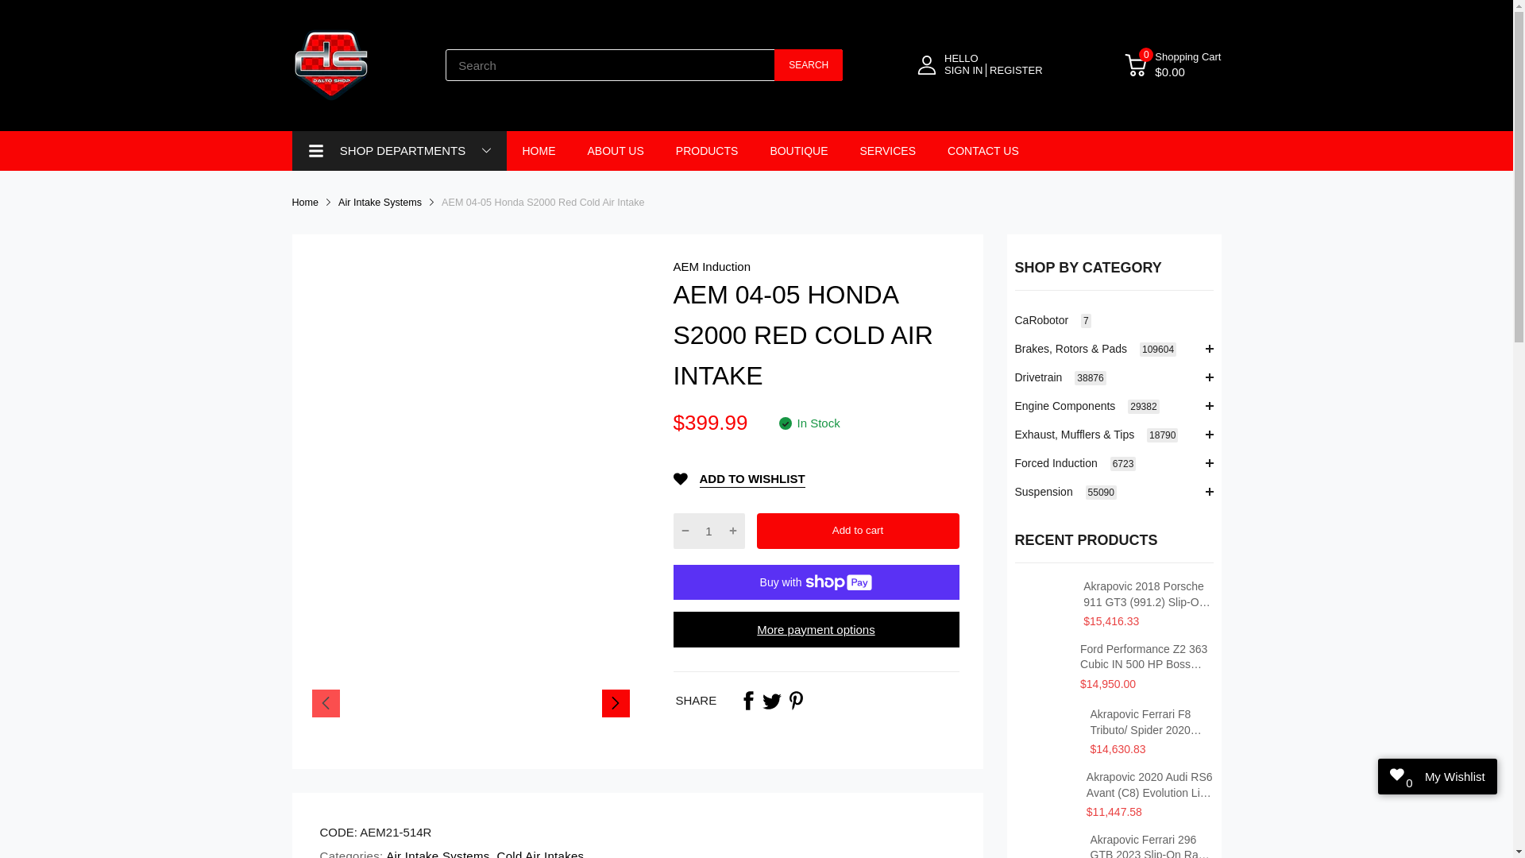 Image resolution: width=1525 pixels, height=858 pixels. I want to click on Twitter, so click(772, 701).